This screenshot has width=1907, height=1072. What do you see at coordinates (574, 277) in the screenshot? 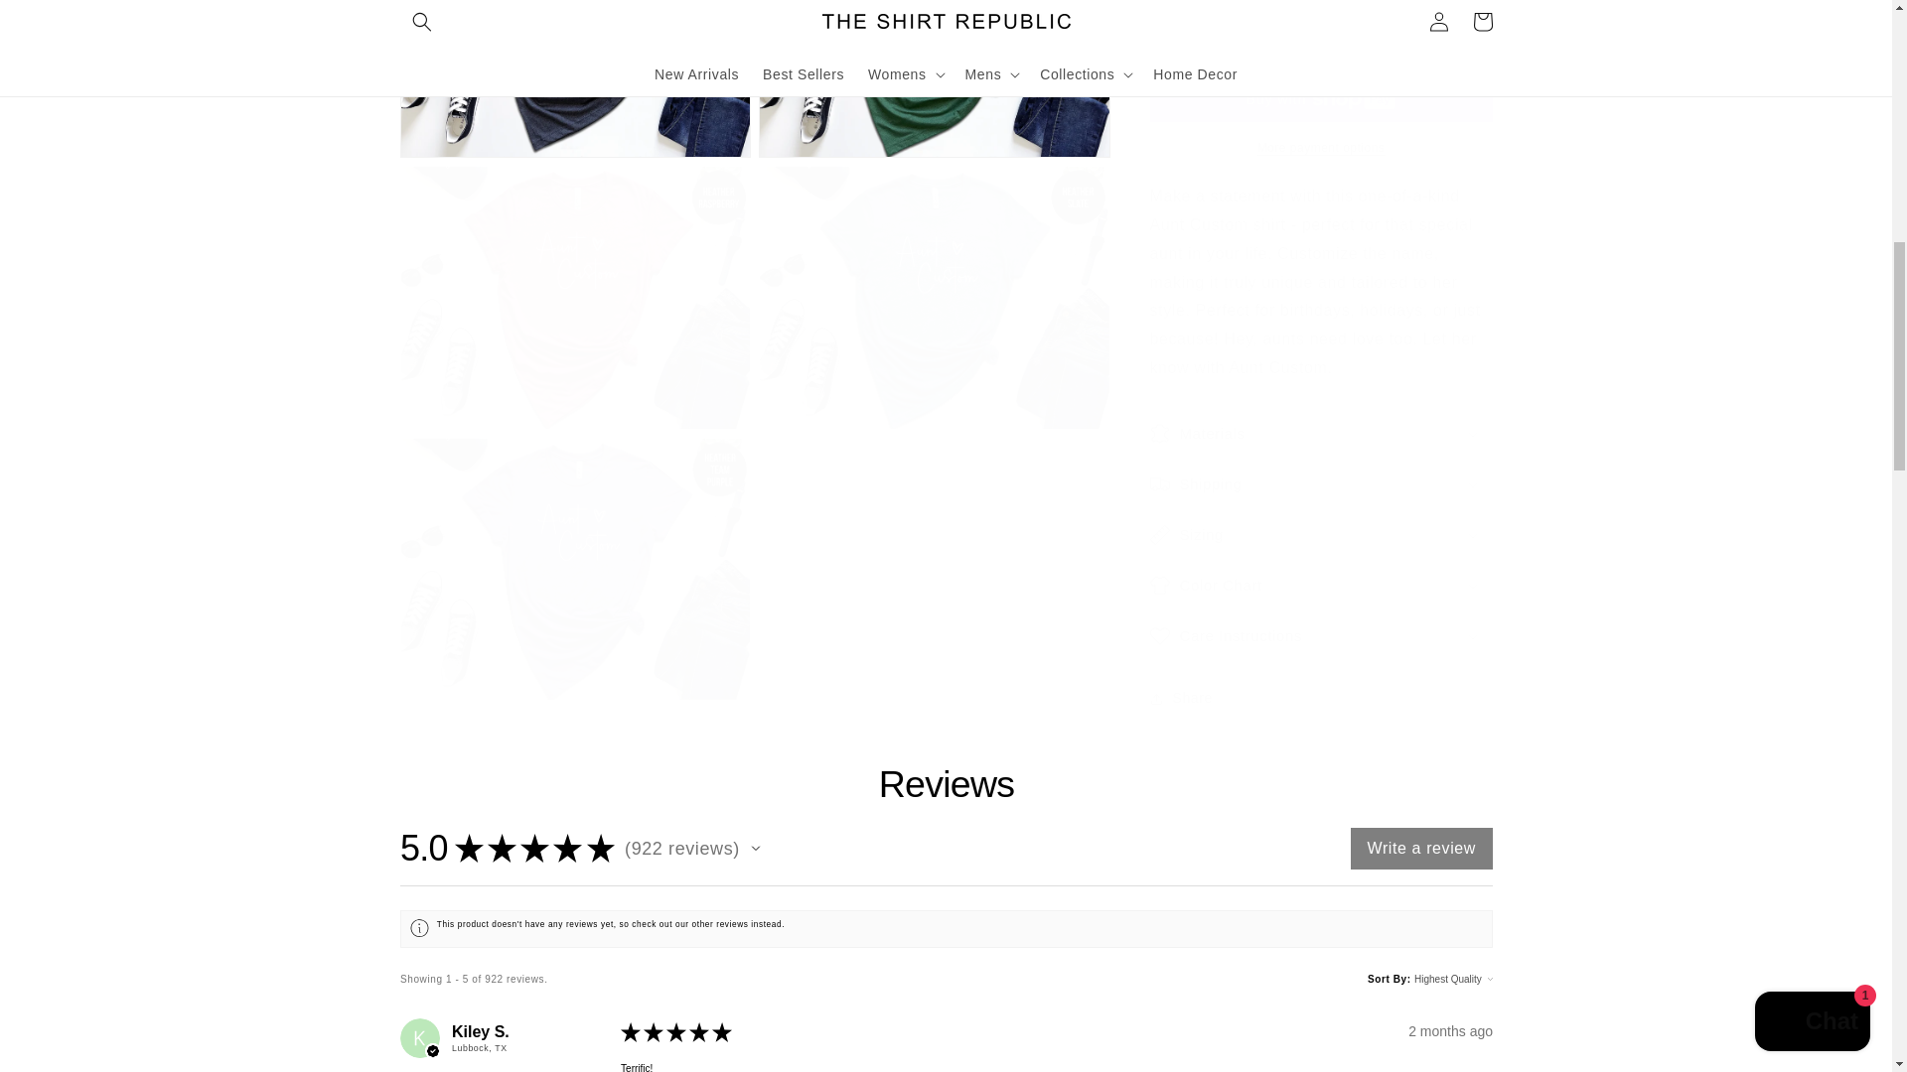
I see `Open media 6 in modal` at bounding box center [574, 277].